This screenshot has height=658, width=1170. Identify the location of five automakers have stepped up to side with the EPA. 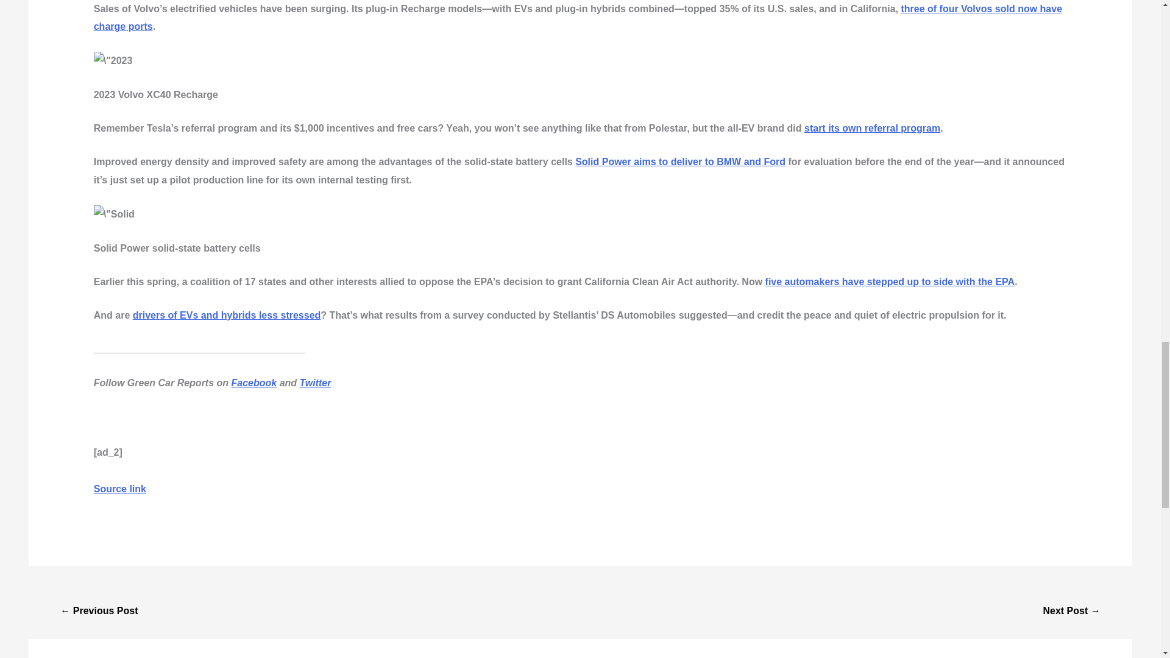
(890, 281).